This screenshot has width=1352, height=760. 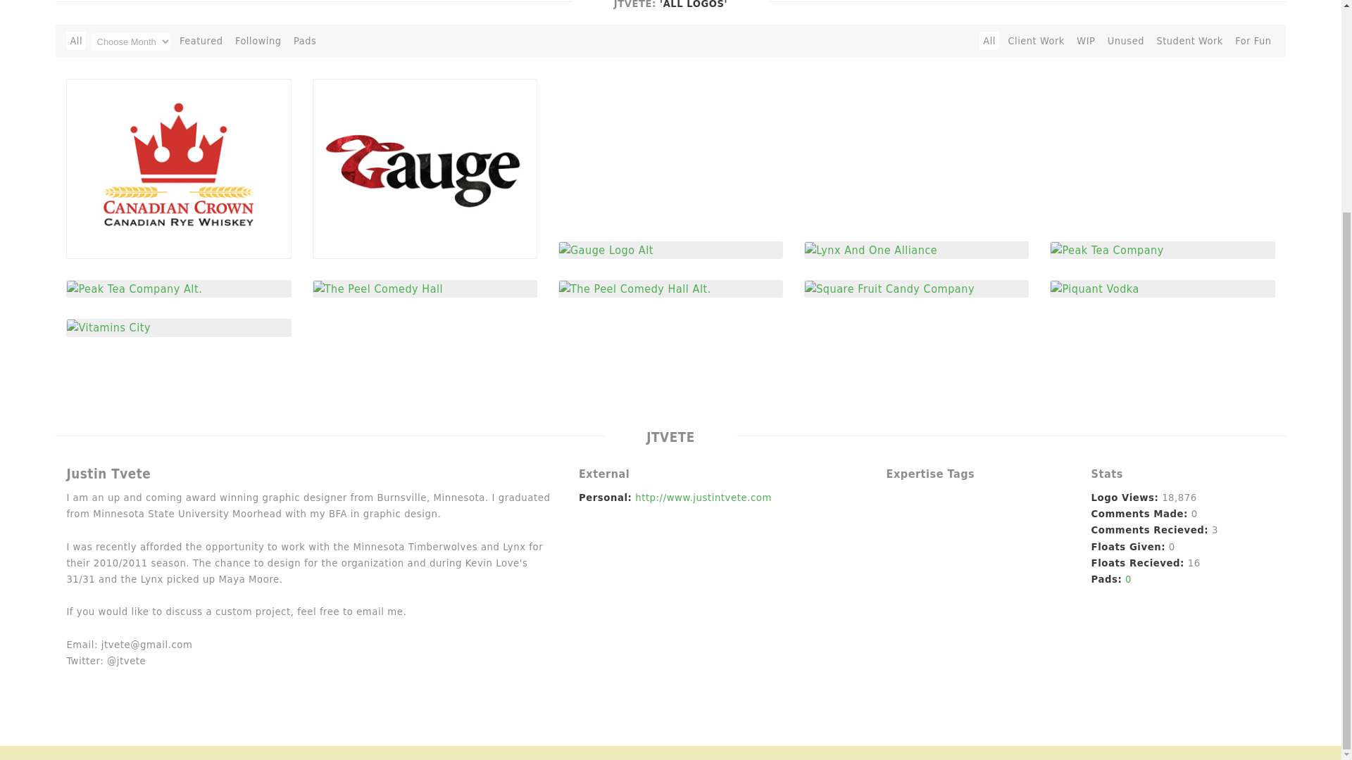 I want to click on Client Work, so click(x=1036, y=41).